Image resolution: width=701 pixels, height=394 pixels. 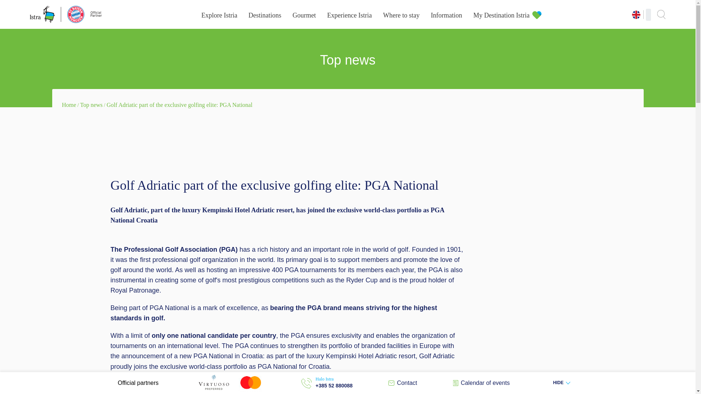 What do you see at coordinates (446, 15) in the screenshot?
I see `Information` at bounding box center [446, 15].